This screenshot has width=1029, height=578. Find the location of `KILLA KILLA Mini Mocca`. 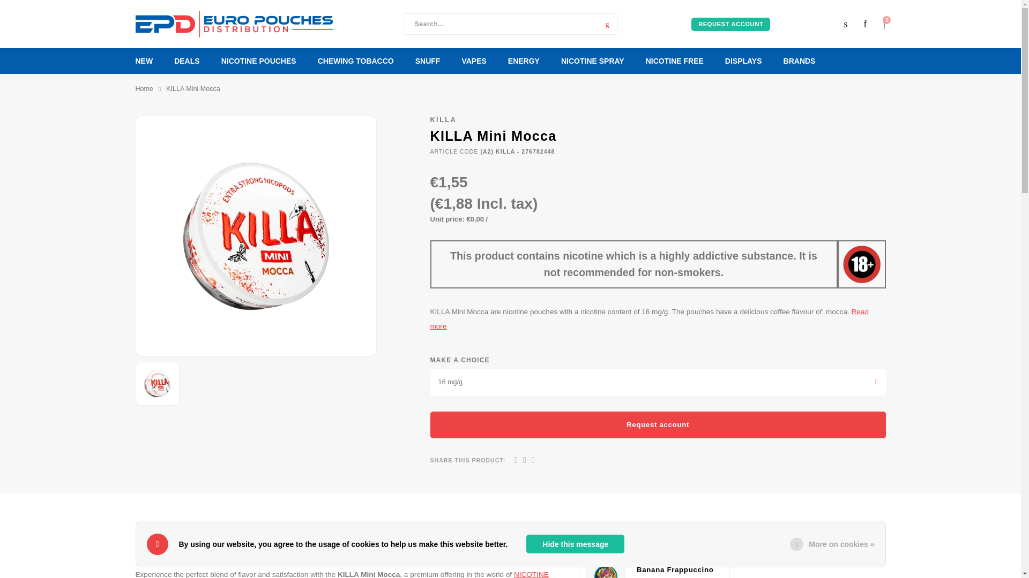

KILLA KILLA Mini Mocca is located at coordinates (255, 235).